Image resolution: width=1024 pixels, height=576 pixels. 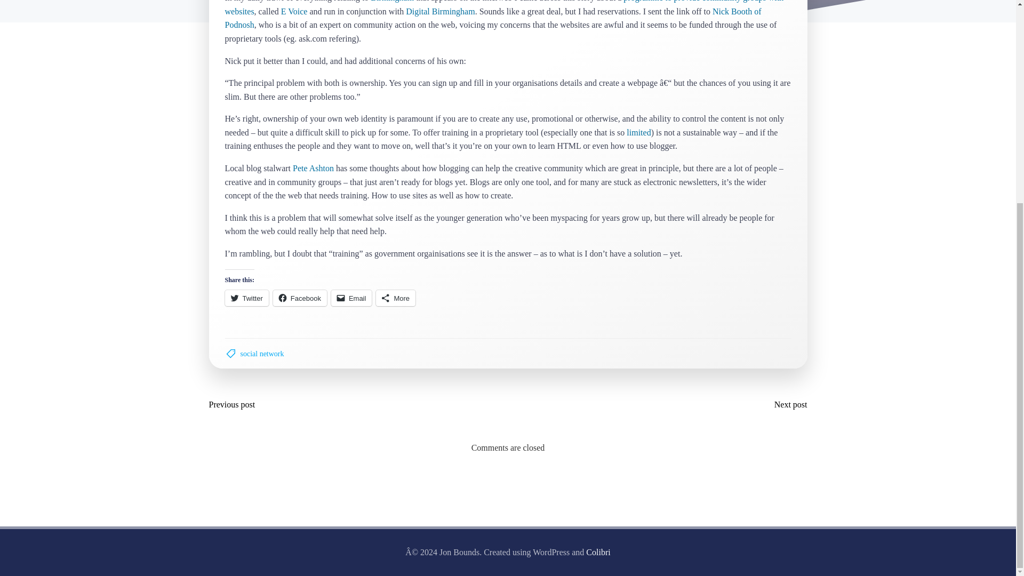 I want to click on Twitter, so click(x=246, y=298).